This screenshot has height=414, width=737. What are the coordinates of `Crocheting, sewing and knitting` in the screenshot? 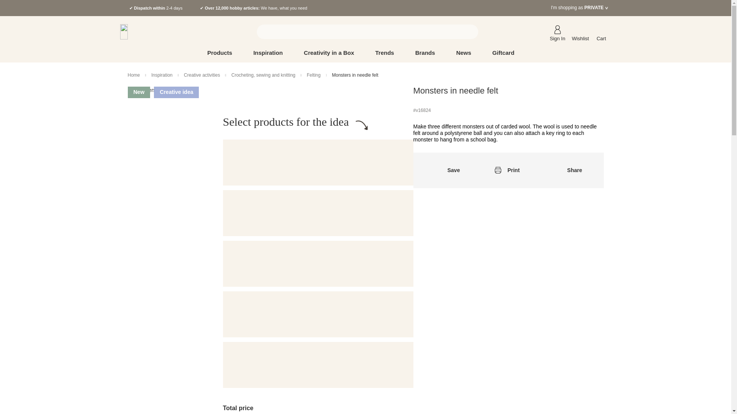 It's located at (263, 75).